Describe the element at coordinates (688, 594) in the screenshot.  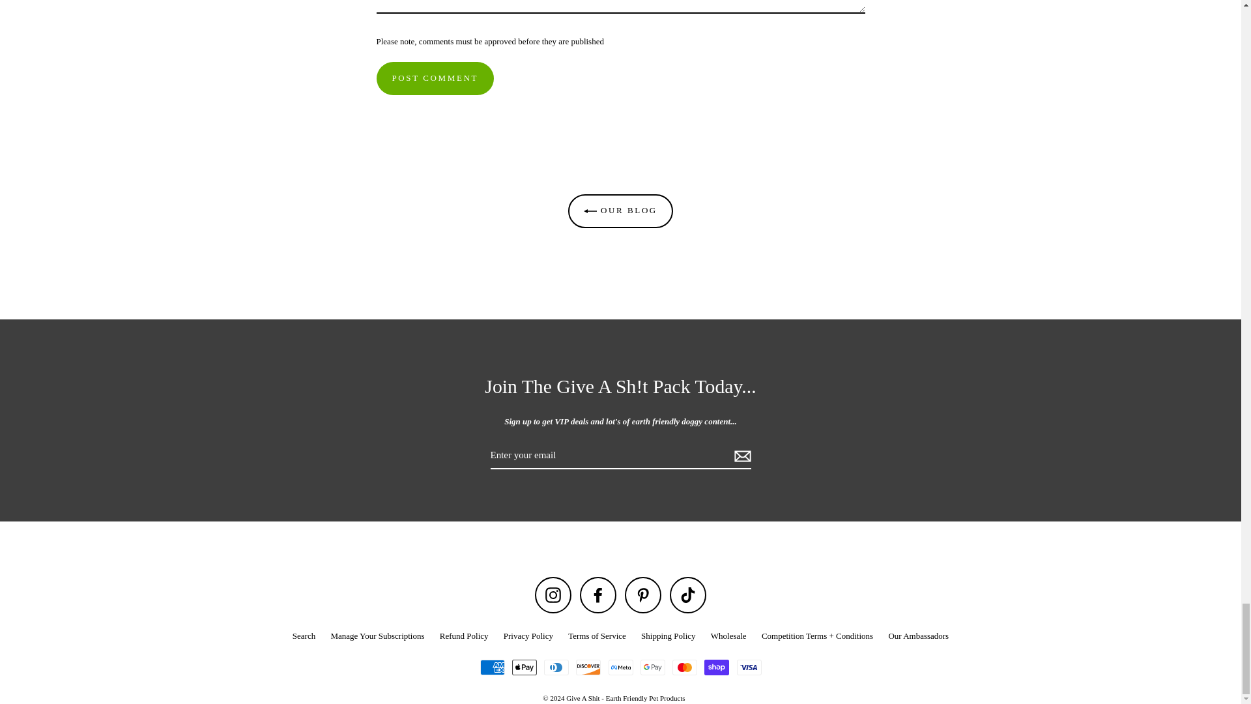
I see `Give A Shit - Earth Friendly Pet Products on TikTok` at that location.